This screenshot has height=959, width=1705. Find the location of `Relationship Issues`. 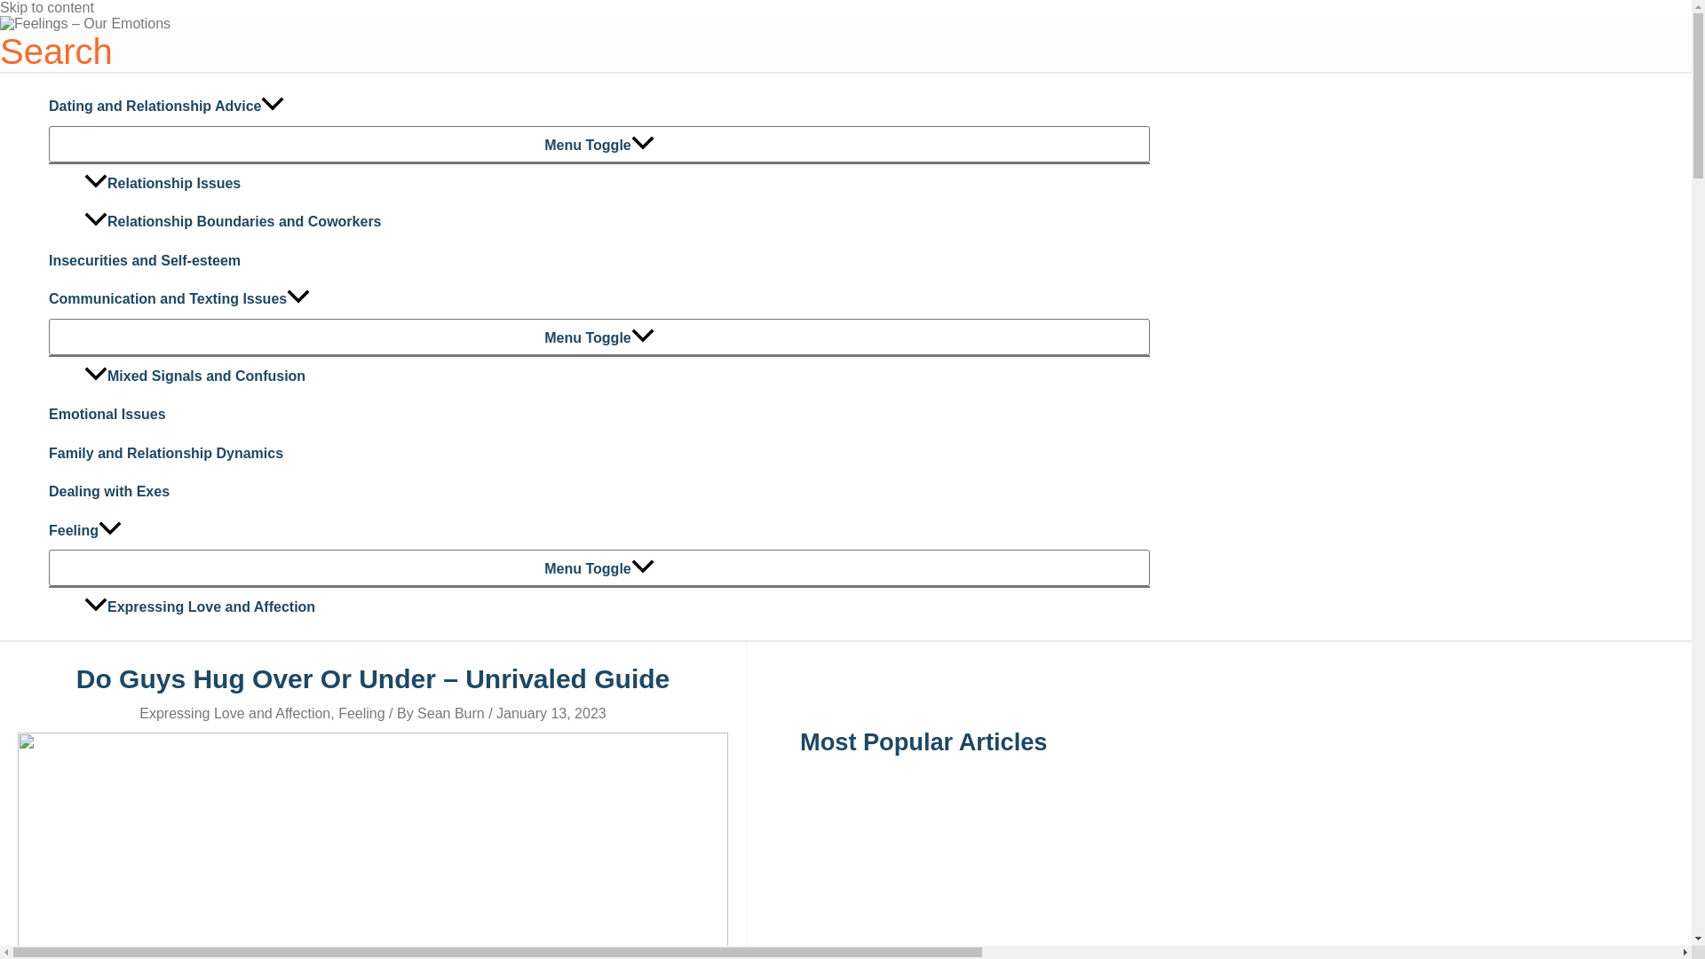

Relationship Issues is located at coordinates (616, 183).